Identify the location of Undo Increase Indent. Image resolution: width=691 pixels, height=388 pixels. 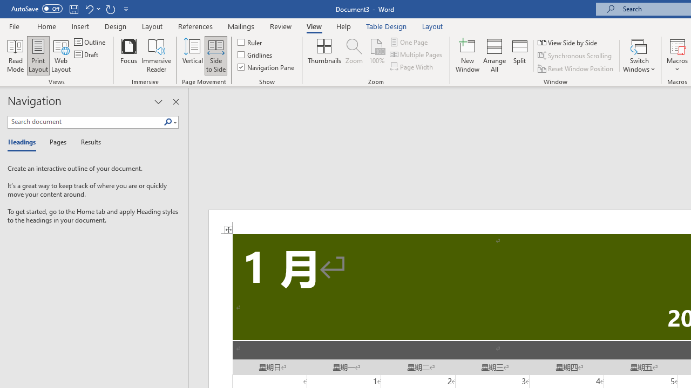
(92, 9).